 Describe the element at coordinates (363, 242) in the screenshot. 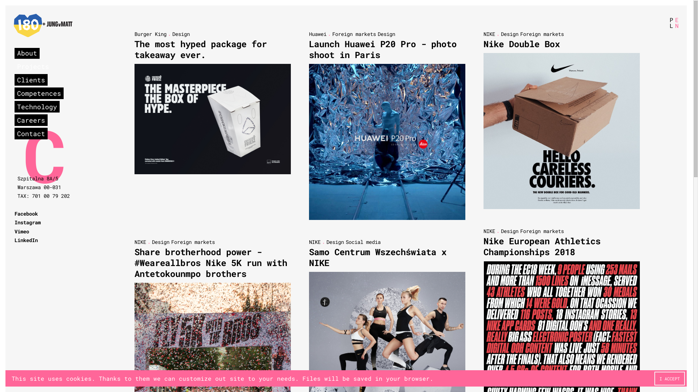

I see `Social media` at that location.